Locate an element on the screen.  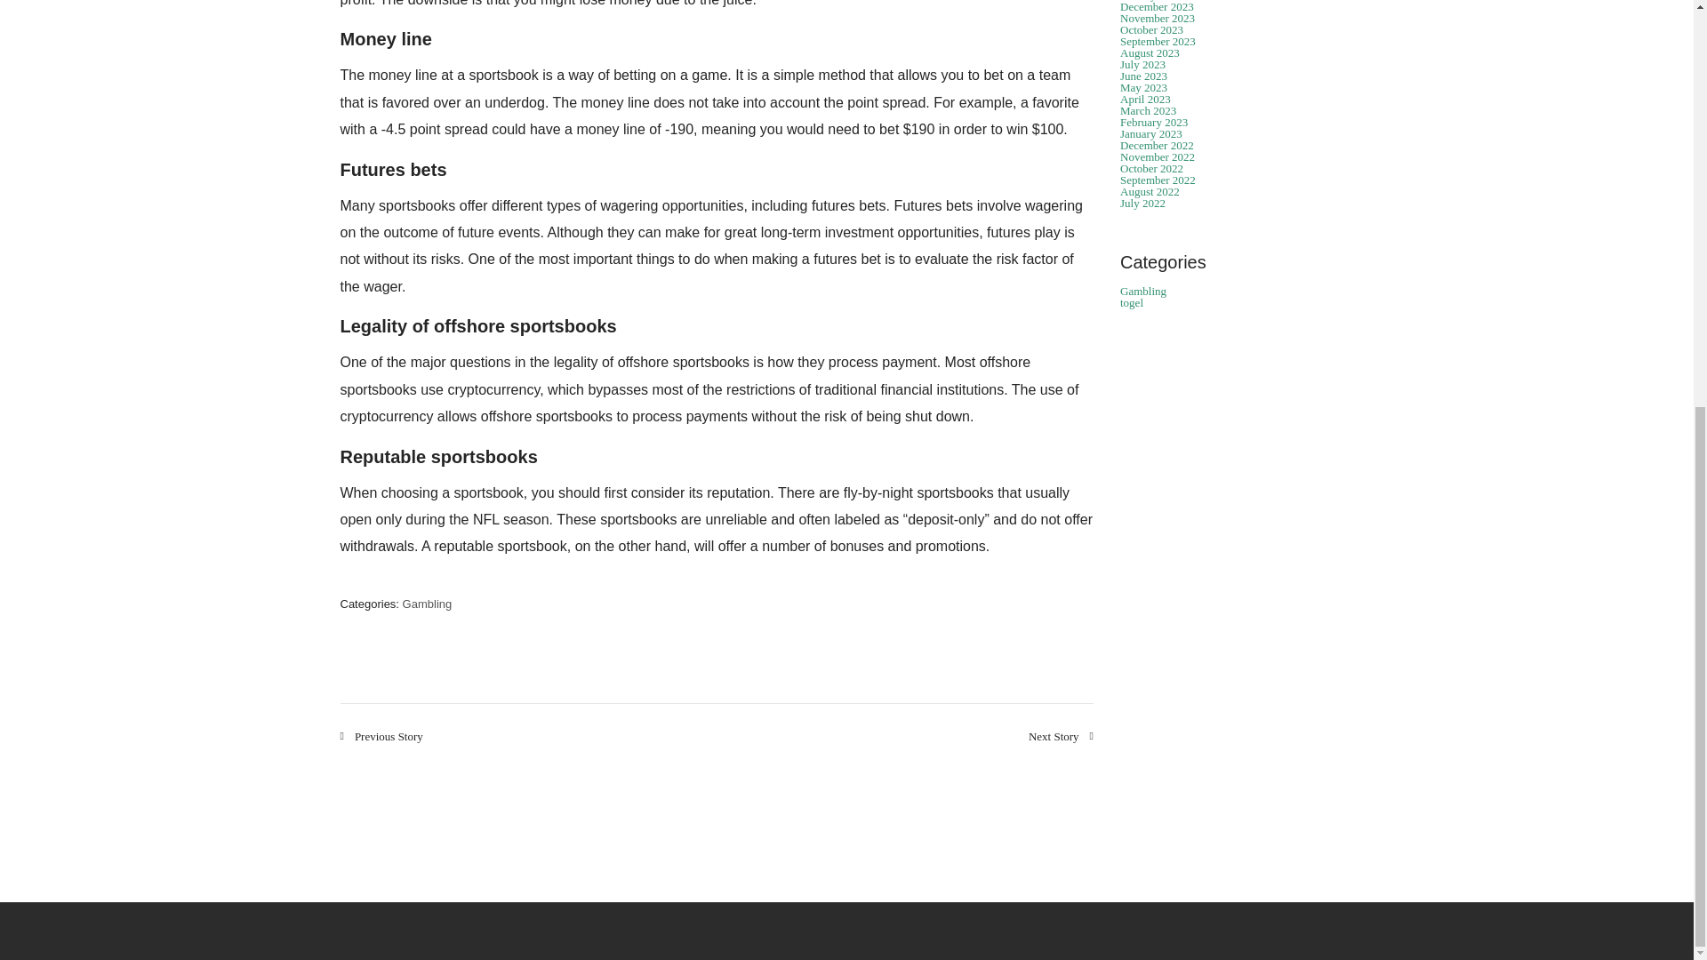
December 2022 is located at coordinates (1156, 144).